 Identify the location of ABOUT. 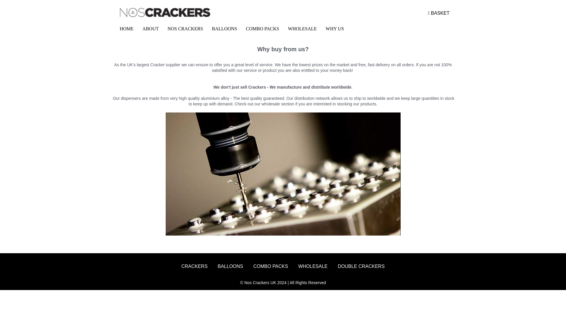
(150, 29).